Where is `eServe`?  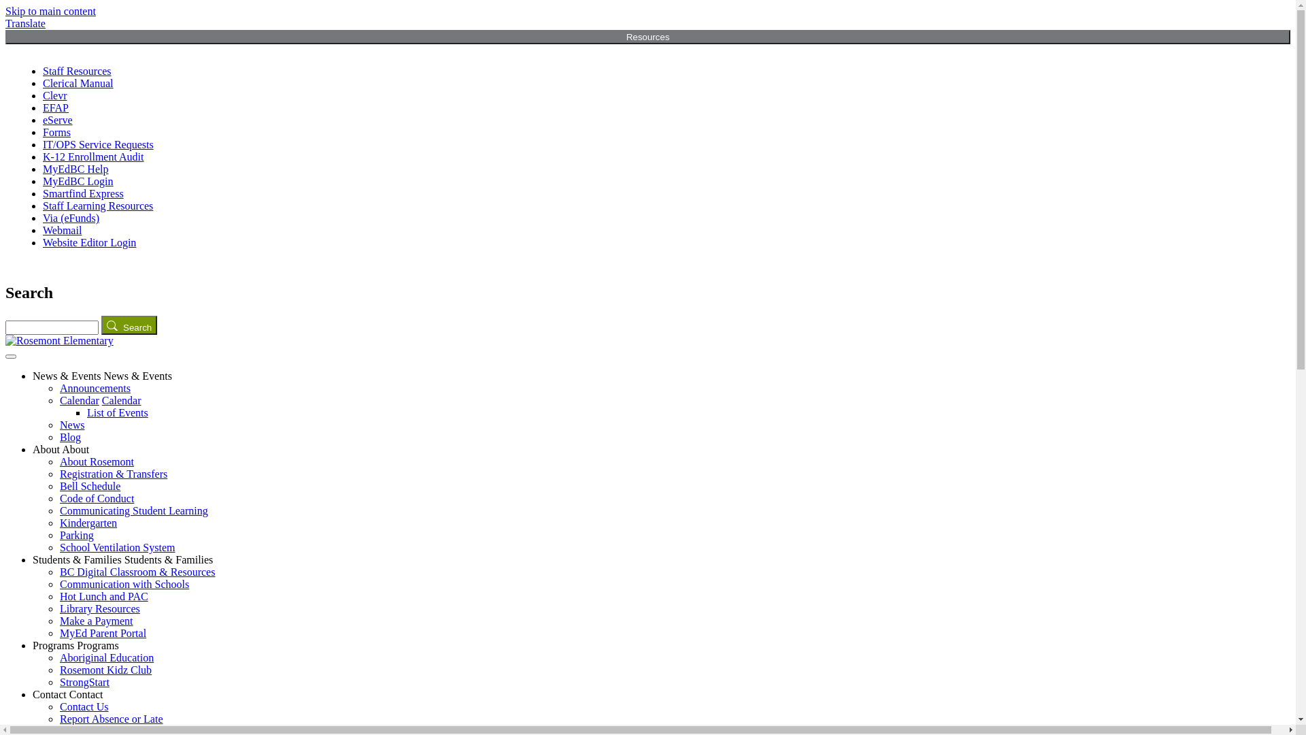
eServe is located at coordinates (58, 120).